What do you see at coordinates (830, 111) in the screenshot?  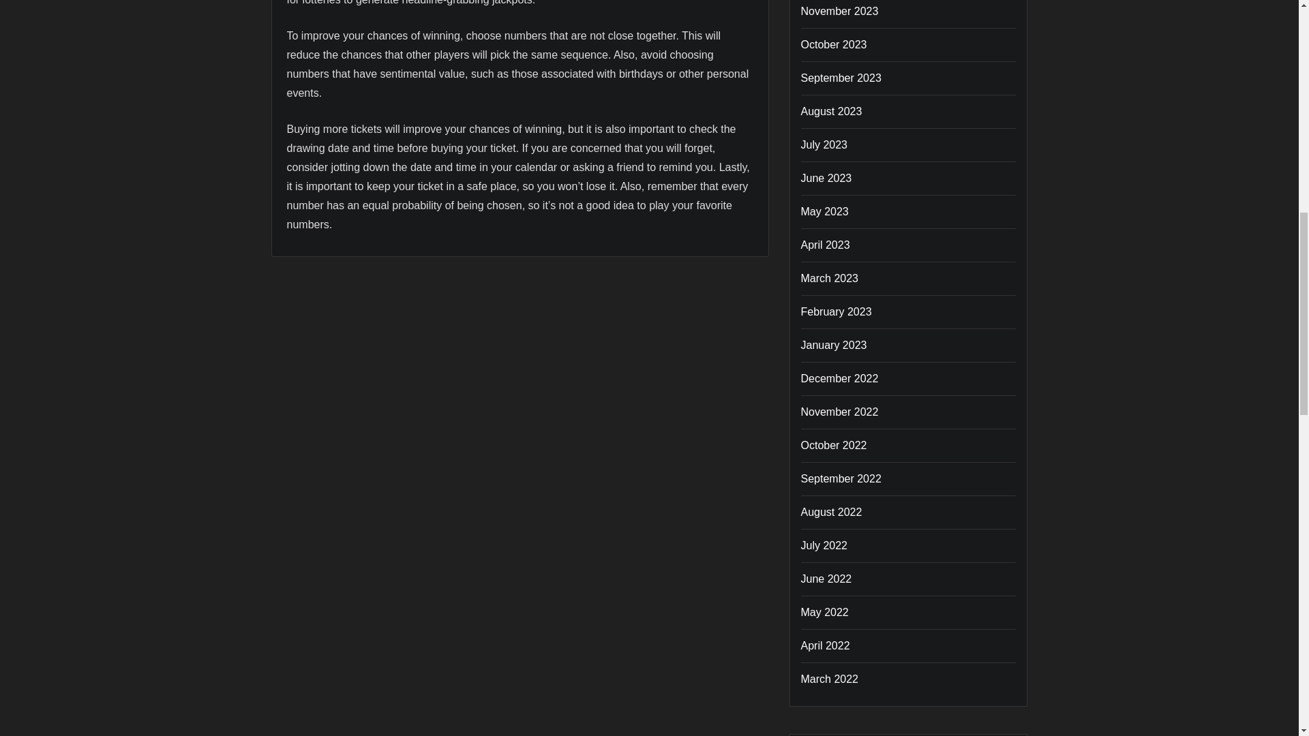 I see `August 2023` at bounding box center [830, 111].